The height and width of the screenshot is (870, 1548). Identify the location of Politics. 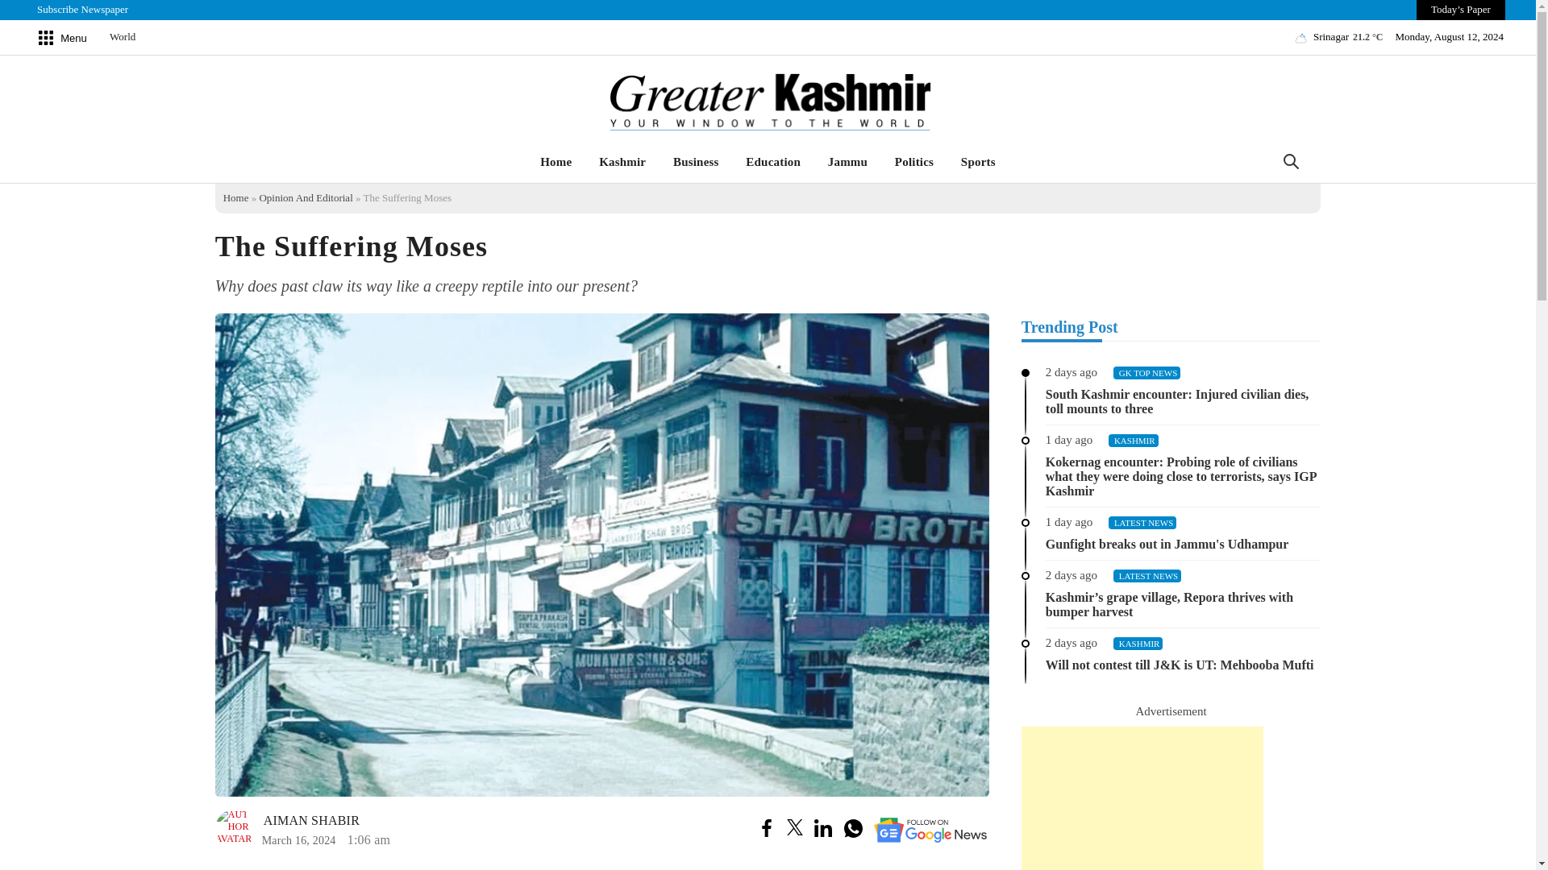
(914, 162).